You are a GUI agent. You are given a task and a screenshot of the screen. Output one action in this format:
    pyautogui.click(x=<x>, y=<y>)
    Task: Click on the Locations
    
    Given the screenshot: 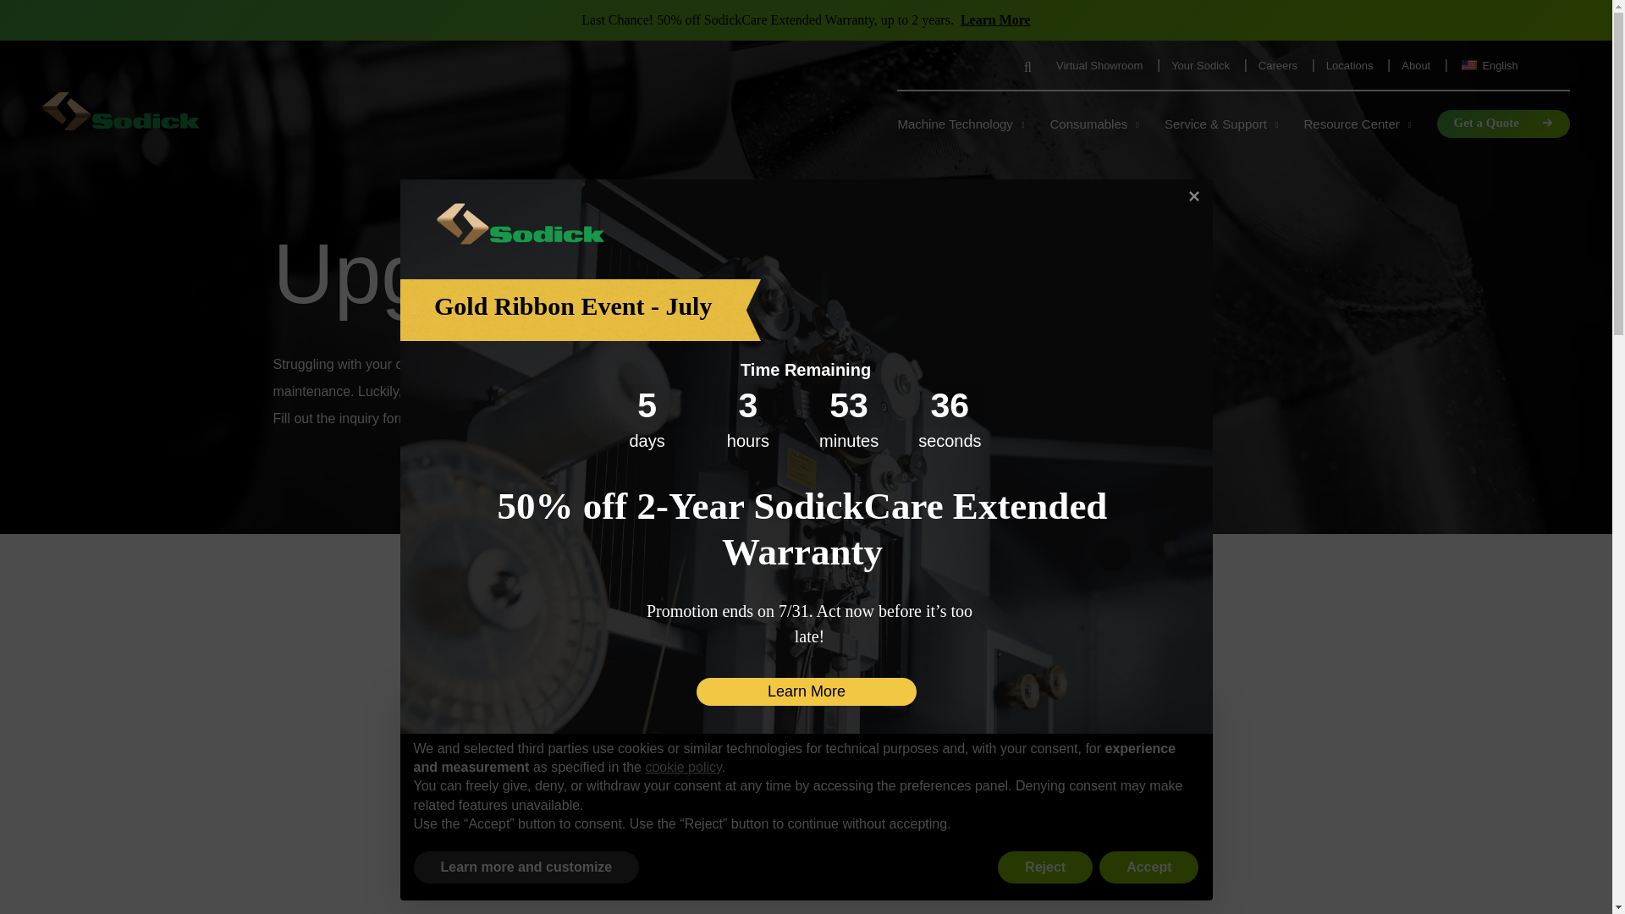 What is the action you would take?
    pyautogui.click(x=1351, y=66)
    